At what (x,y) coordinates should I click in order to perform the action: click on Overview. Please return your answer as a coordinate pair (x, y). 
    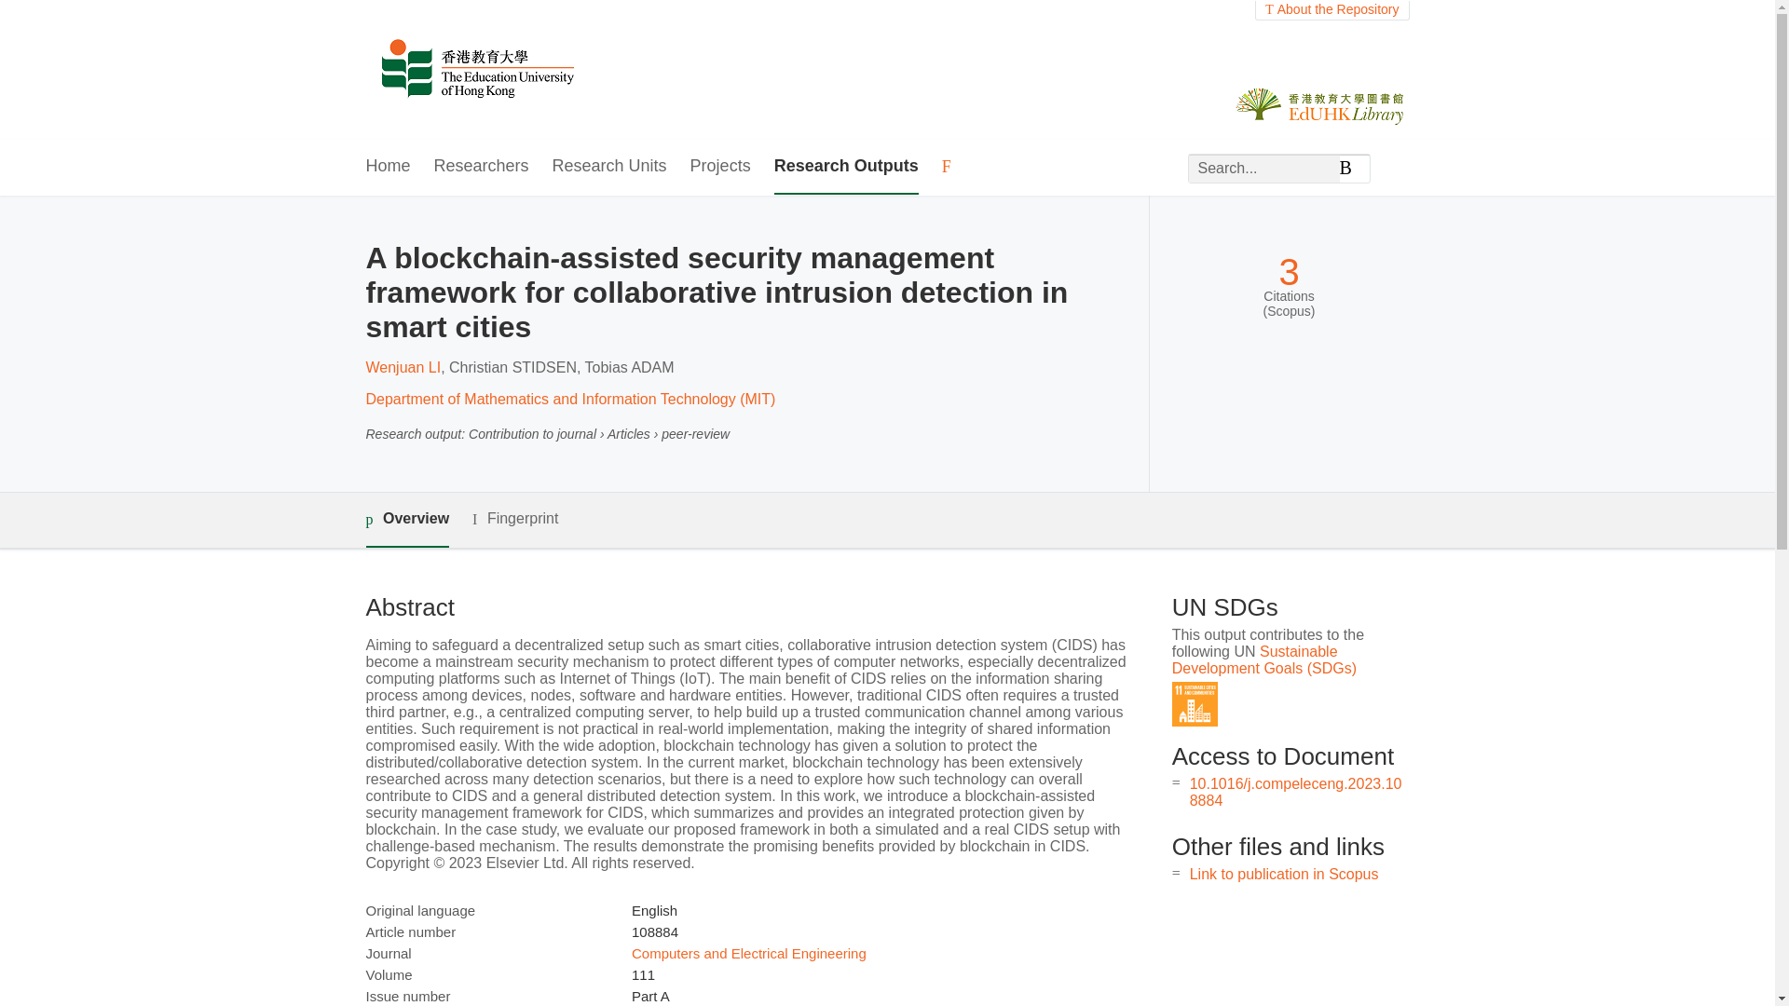
    Looking at the image, I should click on (406, 520).